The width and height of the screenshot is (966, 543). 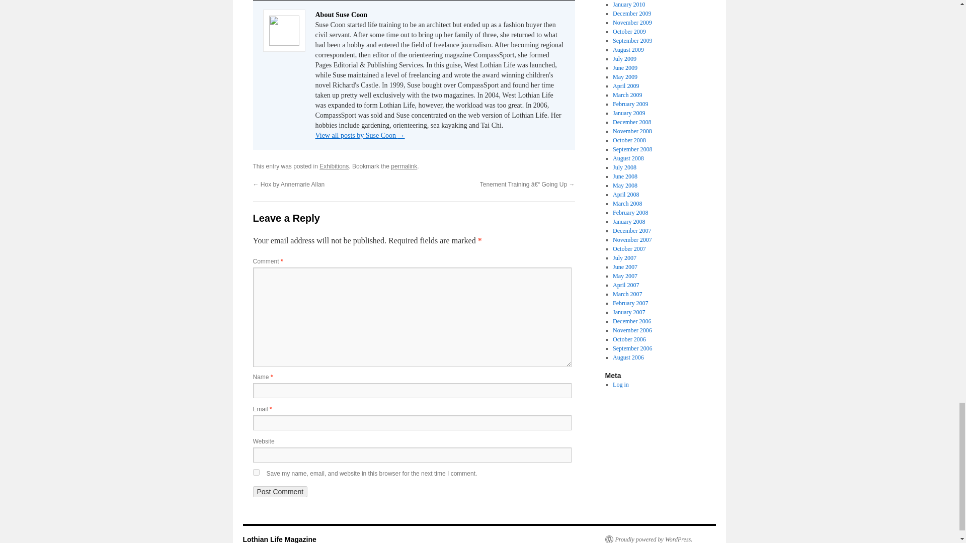 I want to click on Post Comment, so click(x=280, y=492).